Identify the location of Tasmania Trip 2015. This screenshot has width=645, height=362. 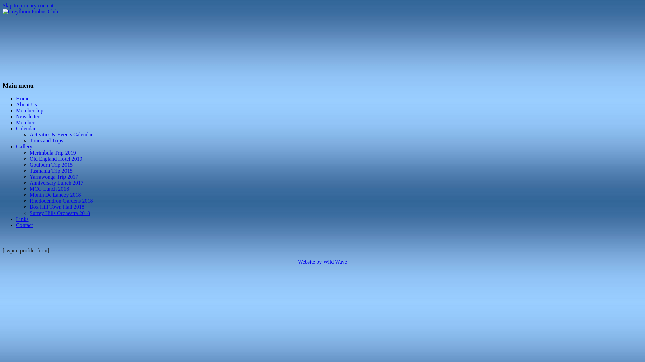
(51, 171).